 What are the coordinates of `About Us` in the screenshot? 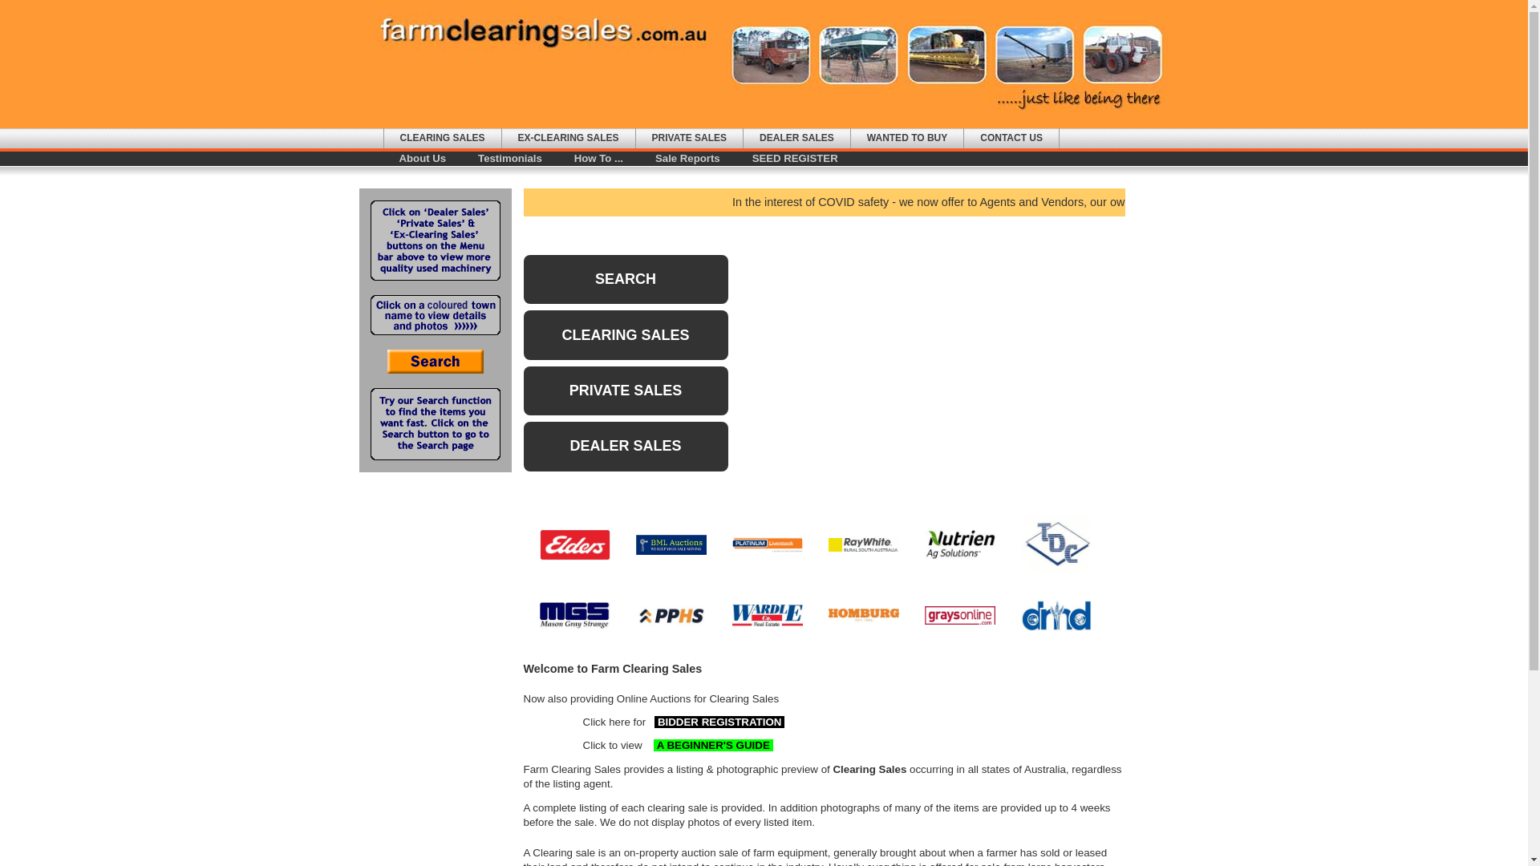 It's located at (423, 159).